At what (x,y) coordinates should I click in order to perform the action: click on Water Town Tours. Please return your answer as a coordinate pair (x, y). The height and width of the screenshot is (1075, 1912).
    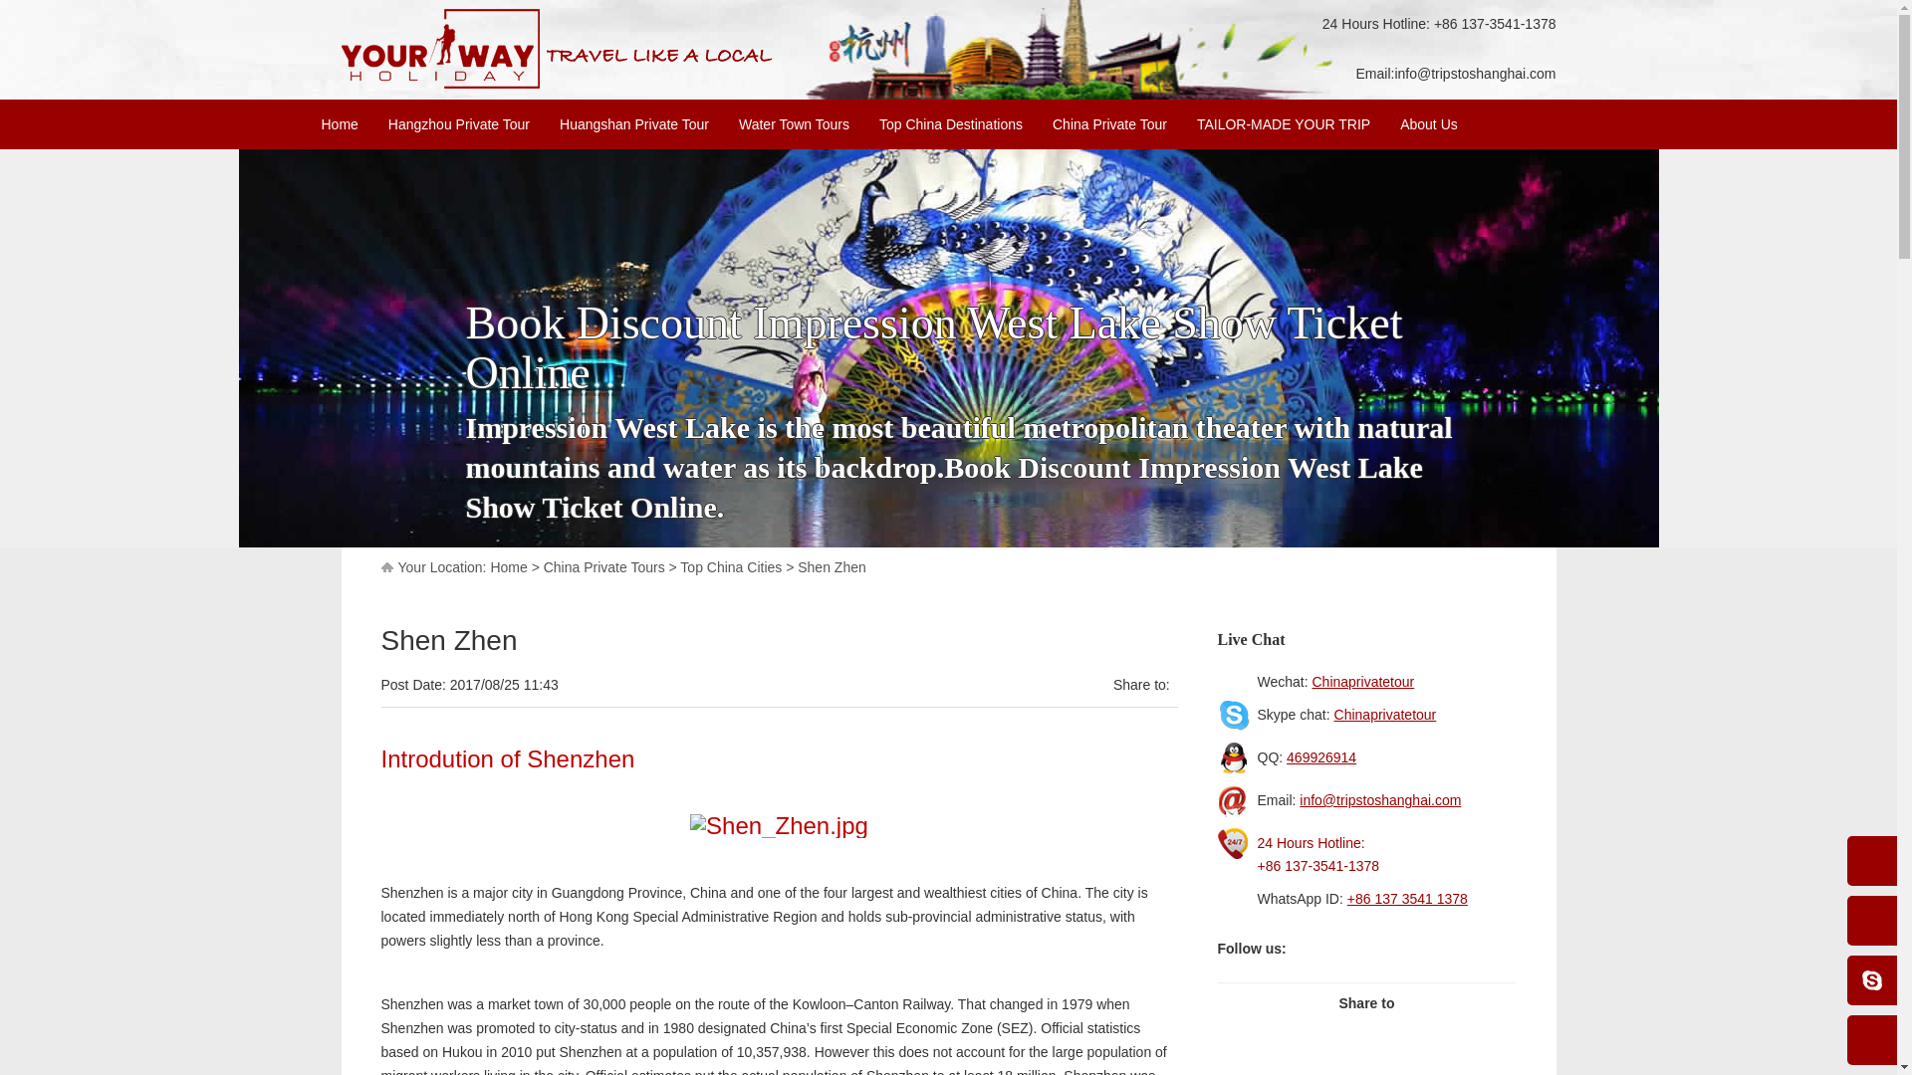
    Looking at the image, I should click on (793, 124).